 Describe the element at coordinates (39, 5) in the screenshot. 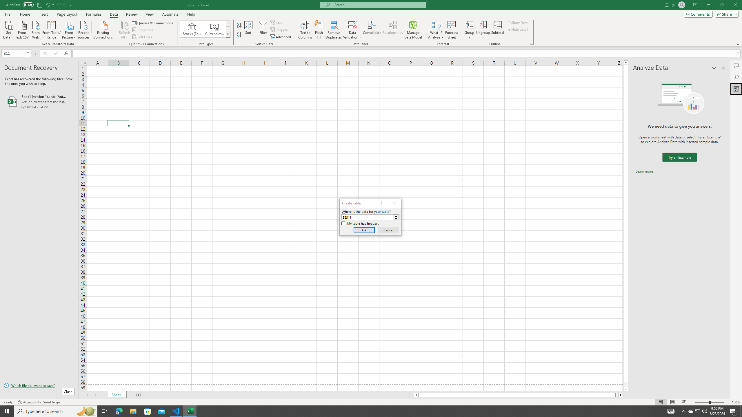

I see `Save` at that location.